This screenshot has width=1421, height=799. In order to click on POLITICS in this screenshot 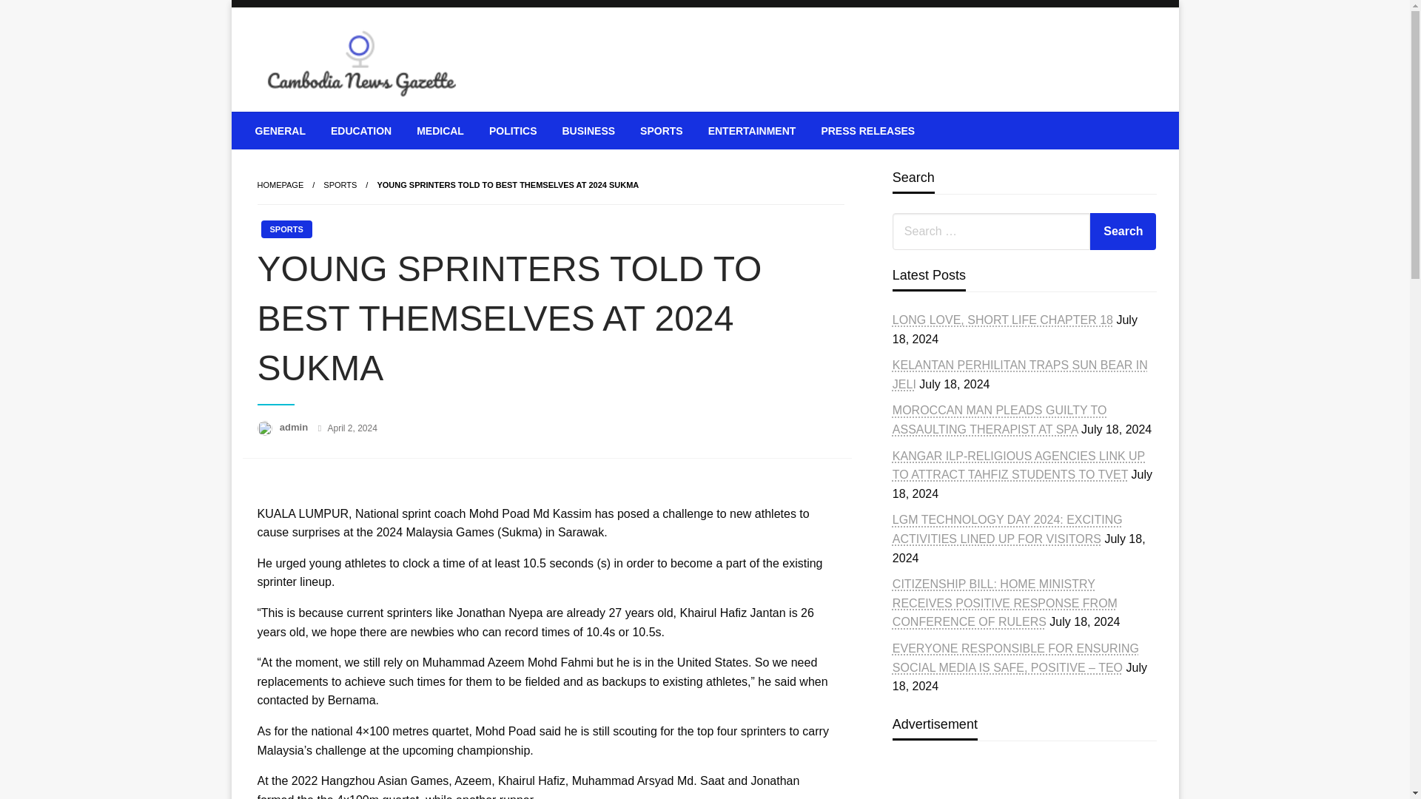, I will do `click(513, 130)`.